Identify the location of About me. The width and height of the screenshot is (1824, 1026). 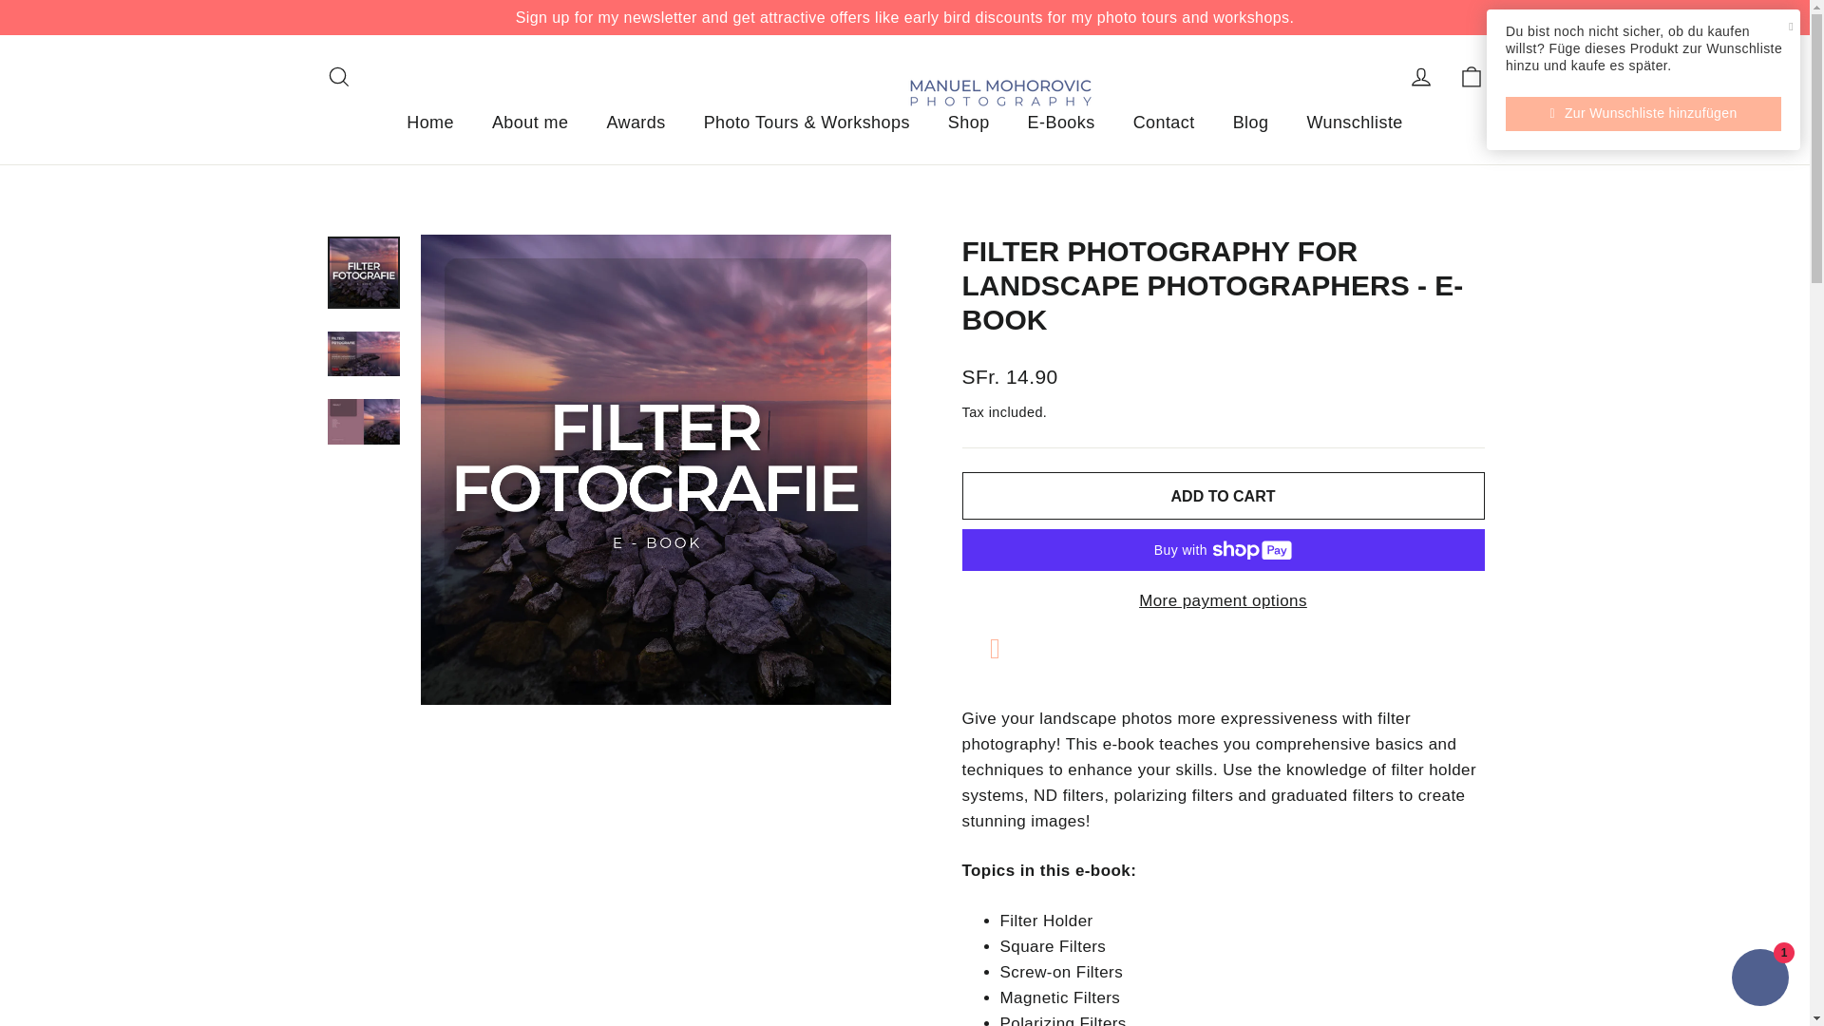
(968, 123).